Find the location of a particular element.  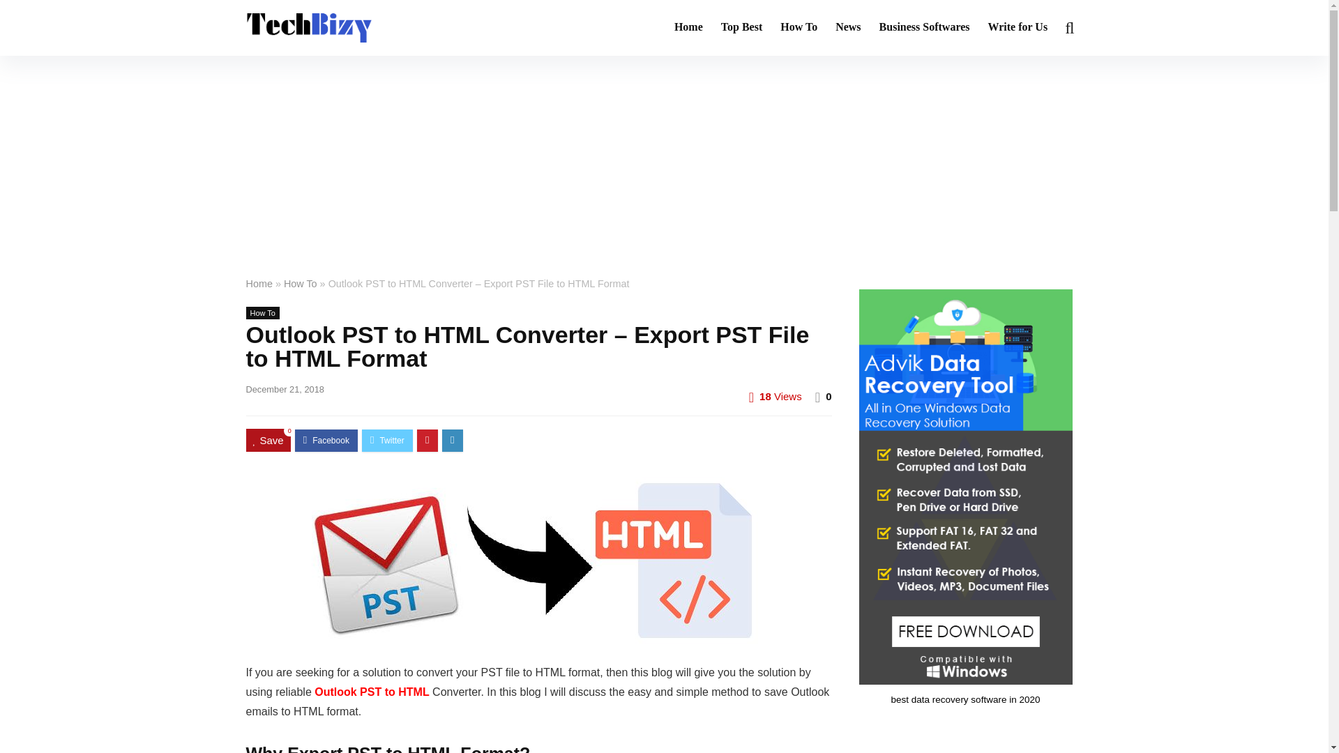

Outlook PST to HTML is located at coordinates (371, 692).